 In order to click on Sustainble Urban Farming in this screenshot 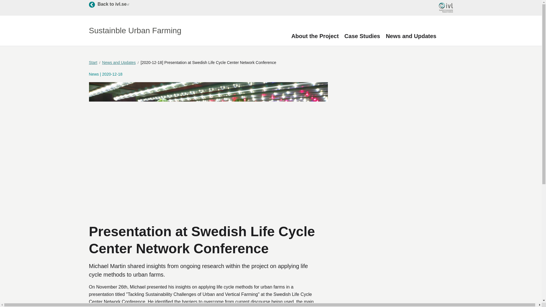, I will do `click(121, 63)`.